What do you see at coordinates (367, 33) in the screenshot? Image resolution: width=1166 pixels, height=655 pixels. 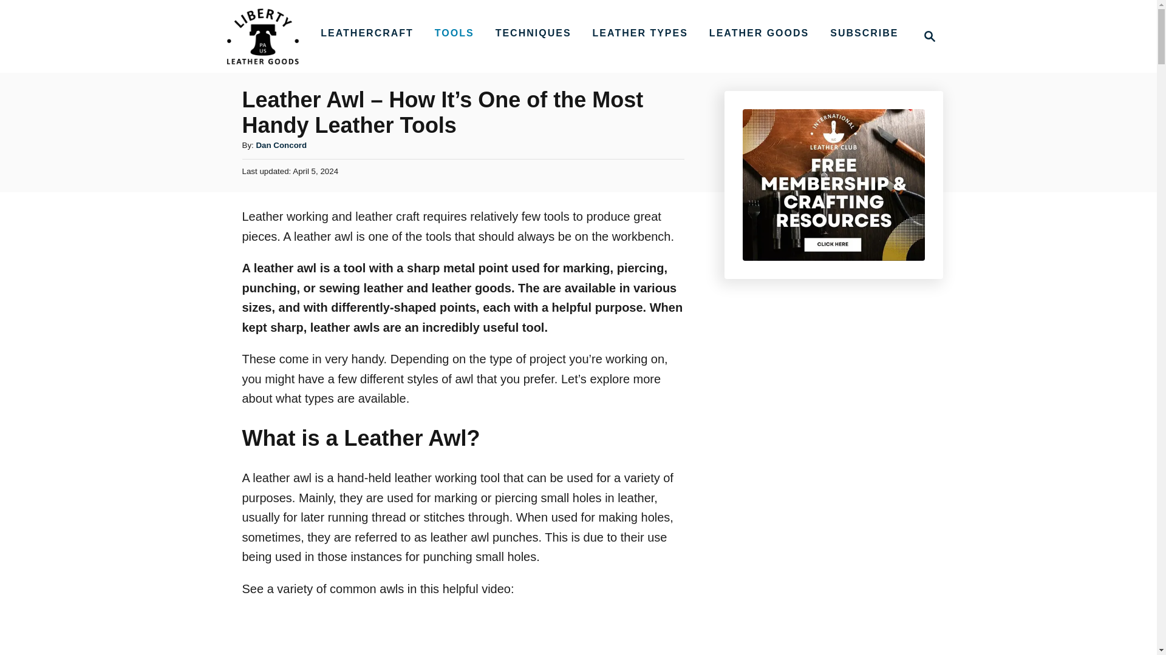 I see `LEATHERCRAFT` at bounding box center [367, 33].